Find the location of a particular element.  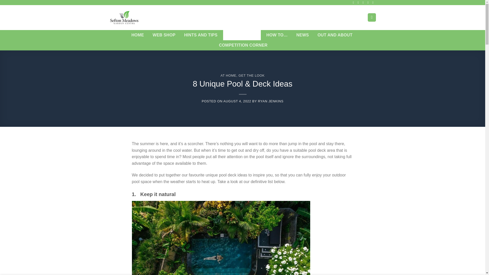

NEWS is located at coordinates (303, 35).